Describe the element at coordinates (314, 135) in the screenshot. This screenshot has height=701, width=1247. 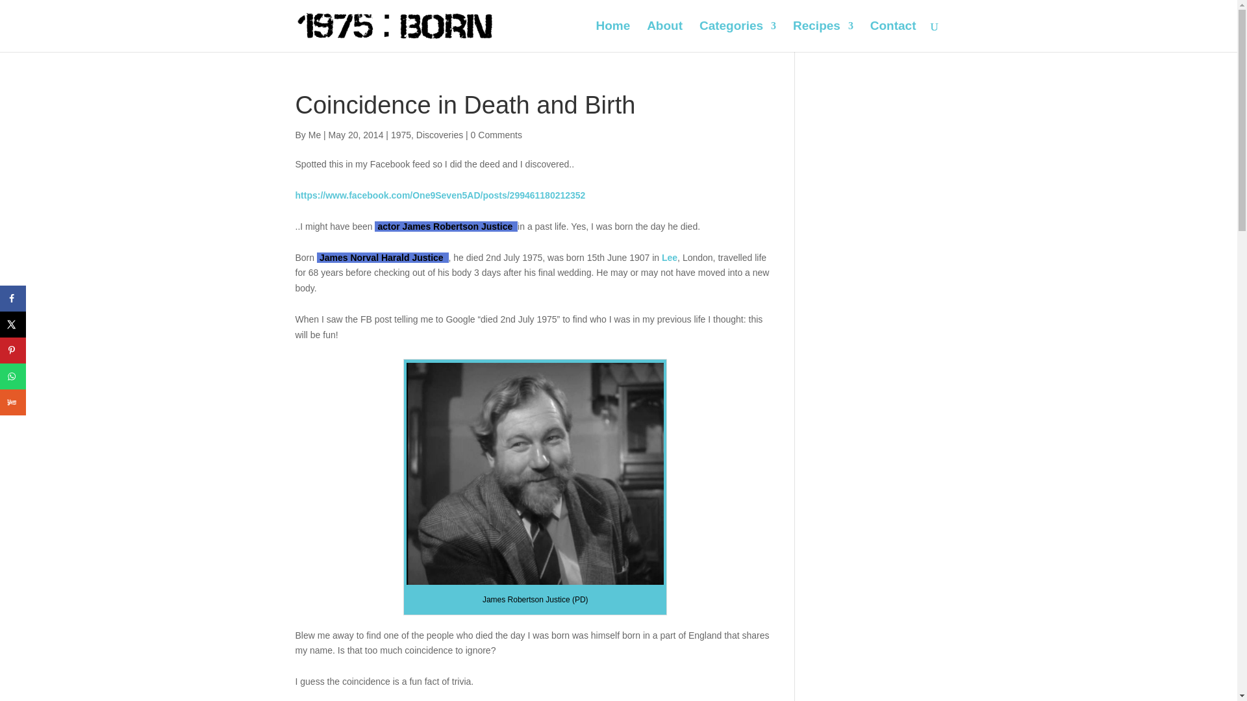
I see `Posts by Me` at that location.